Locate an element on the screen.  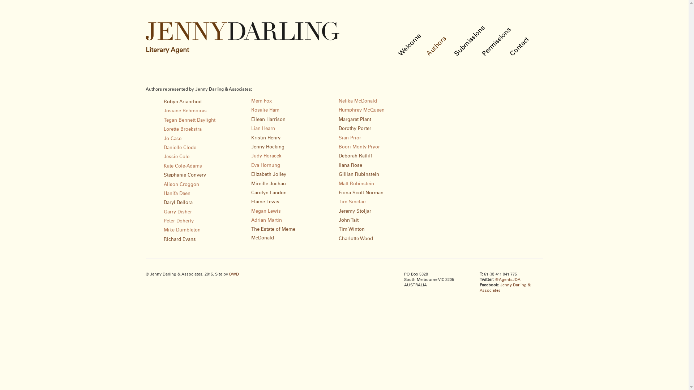
Contact is located at coordinates (520, 39).